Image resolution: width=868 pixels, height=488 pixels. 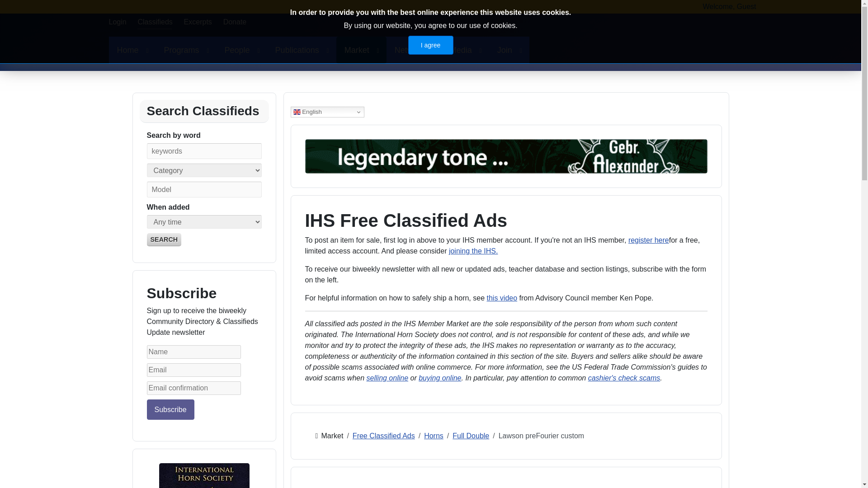 I want to click on Excerpts, so click(x=198, y=22).